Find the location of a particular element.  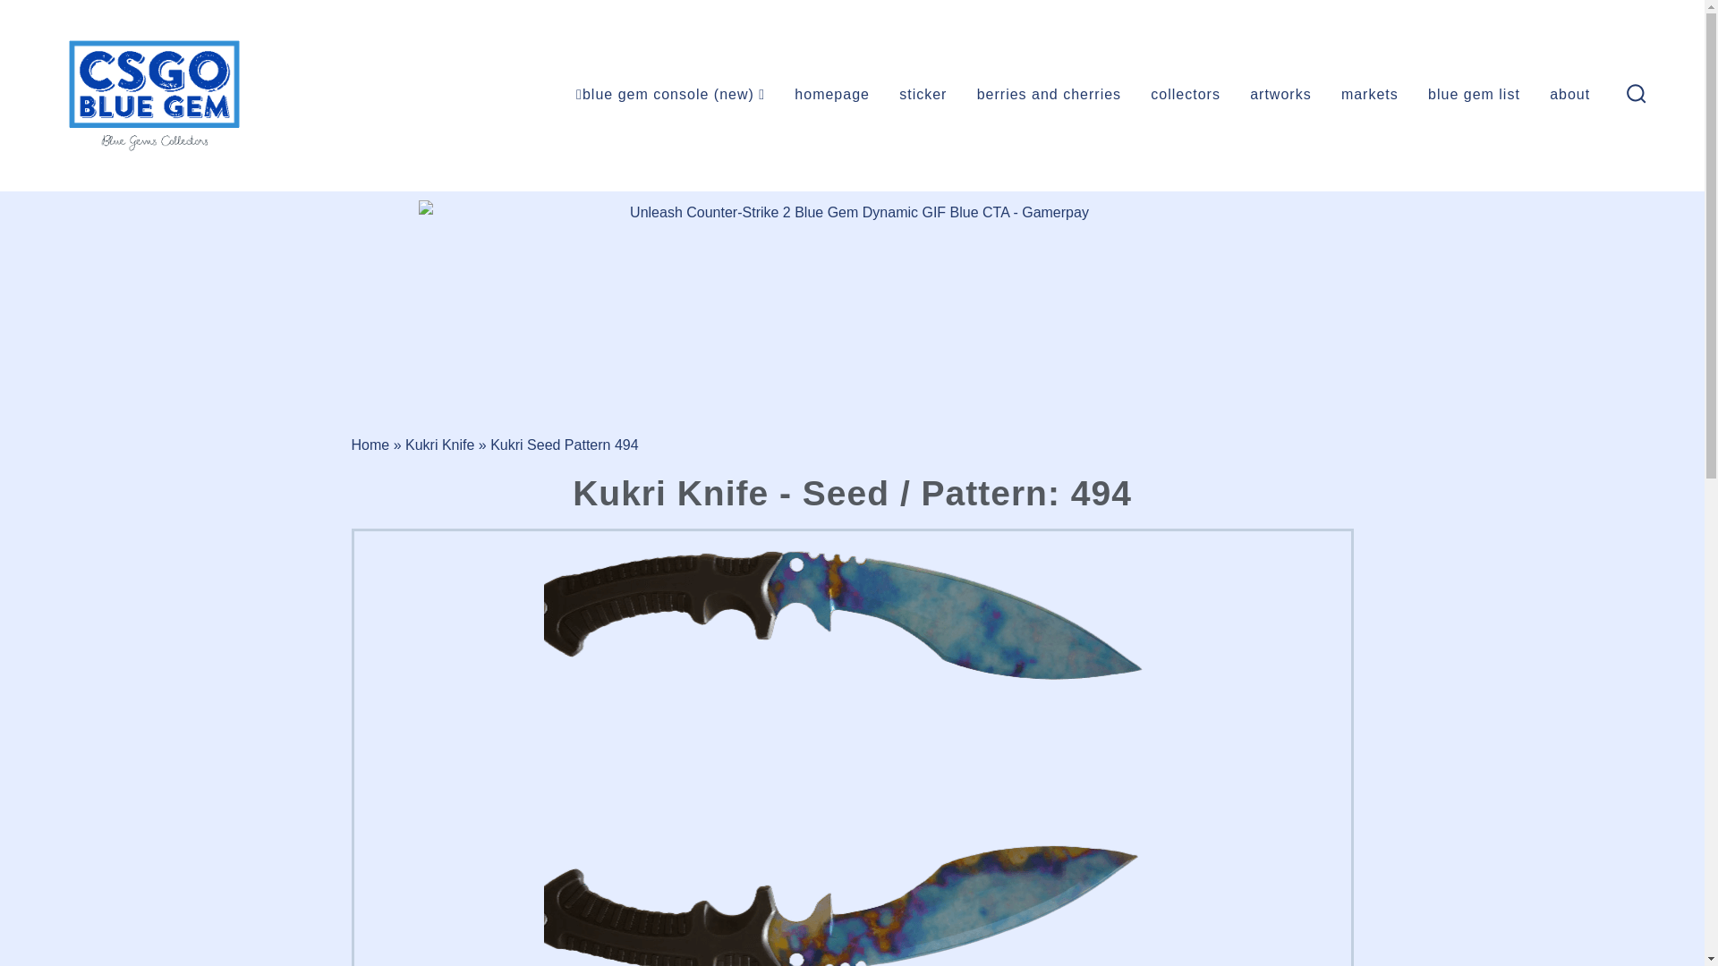

berries and cherries is located at coordinates (1049, 95).